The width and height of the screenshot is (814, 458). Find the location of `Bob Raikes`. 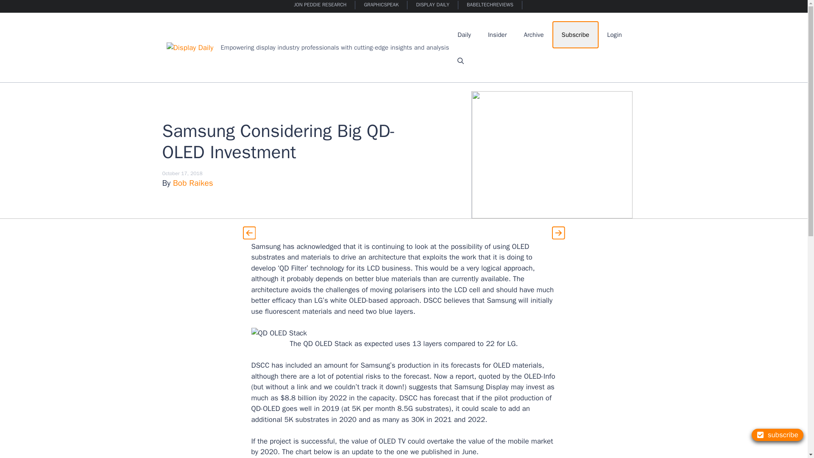

Bob Raikes is located at coordinates (193, 183).